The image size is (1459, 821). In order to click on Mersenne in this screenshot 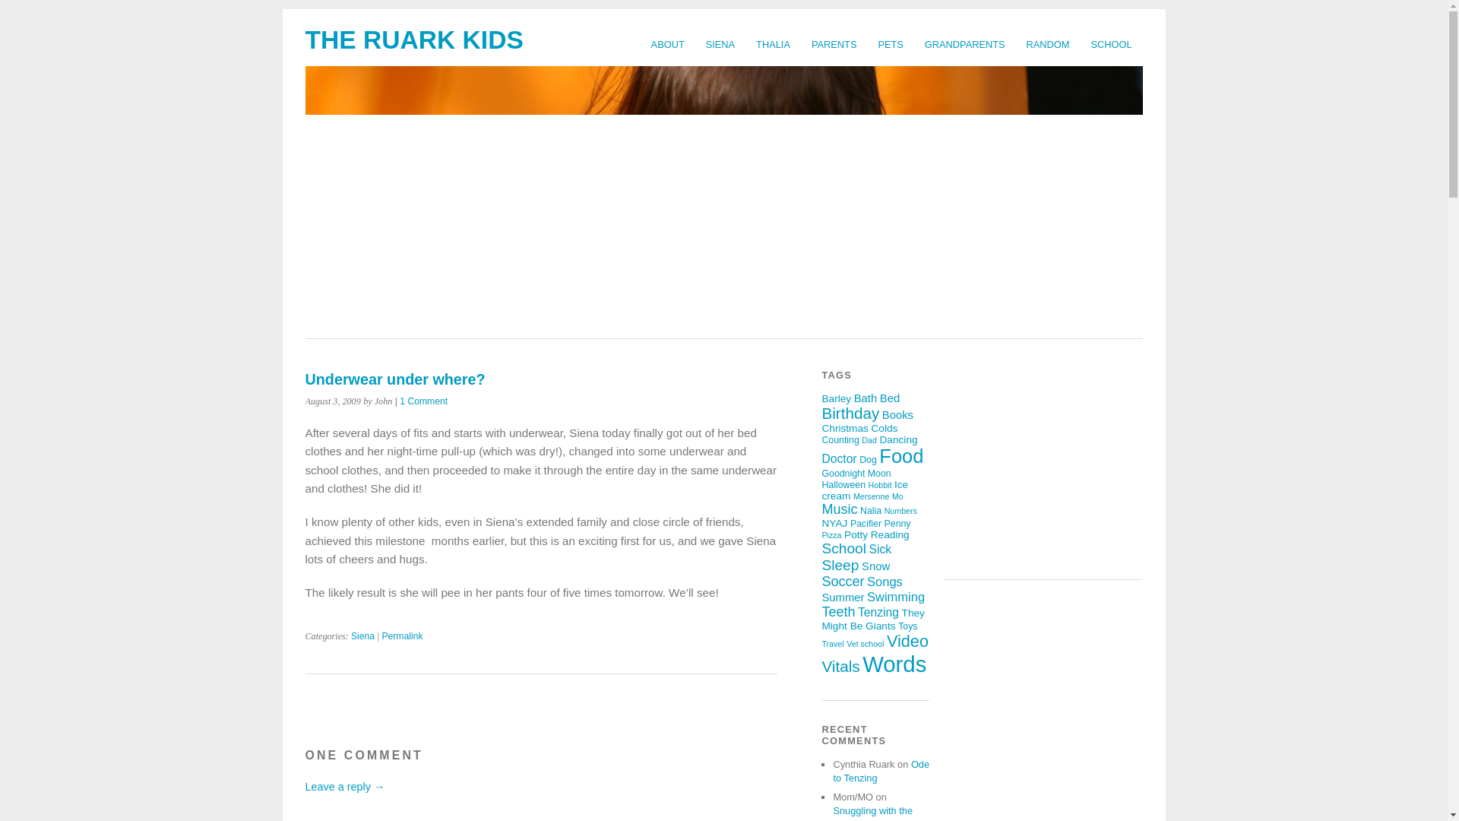, I will do `click(871, 496)`.